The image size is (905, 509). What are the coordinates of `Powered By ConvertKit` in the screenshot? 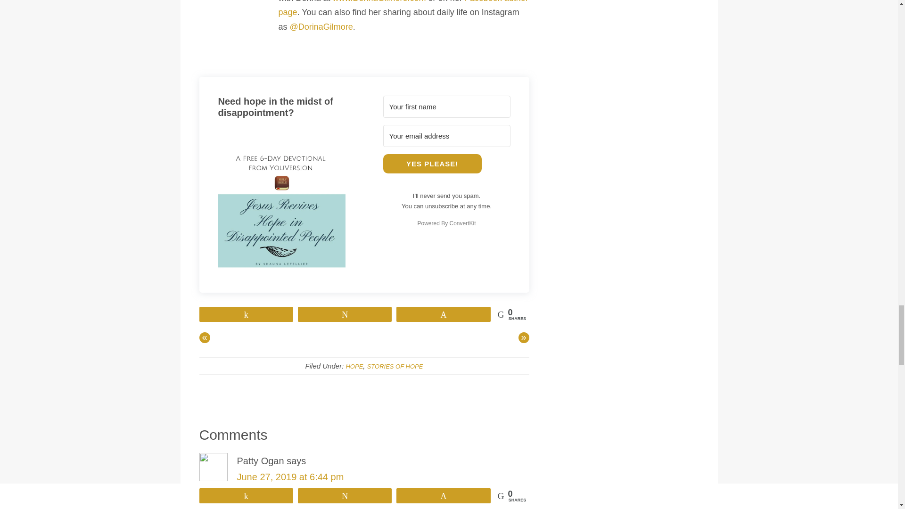 It's located at (446, 223).